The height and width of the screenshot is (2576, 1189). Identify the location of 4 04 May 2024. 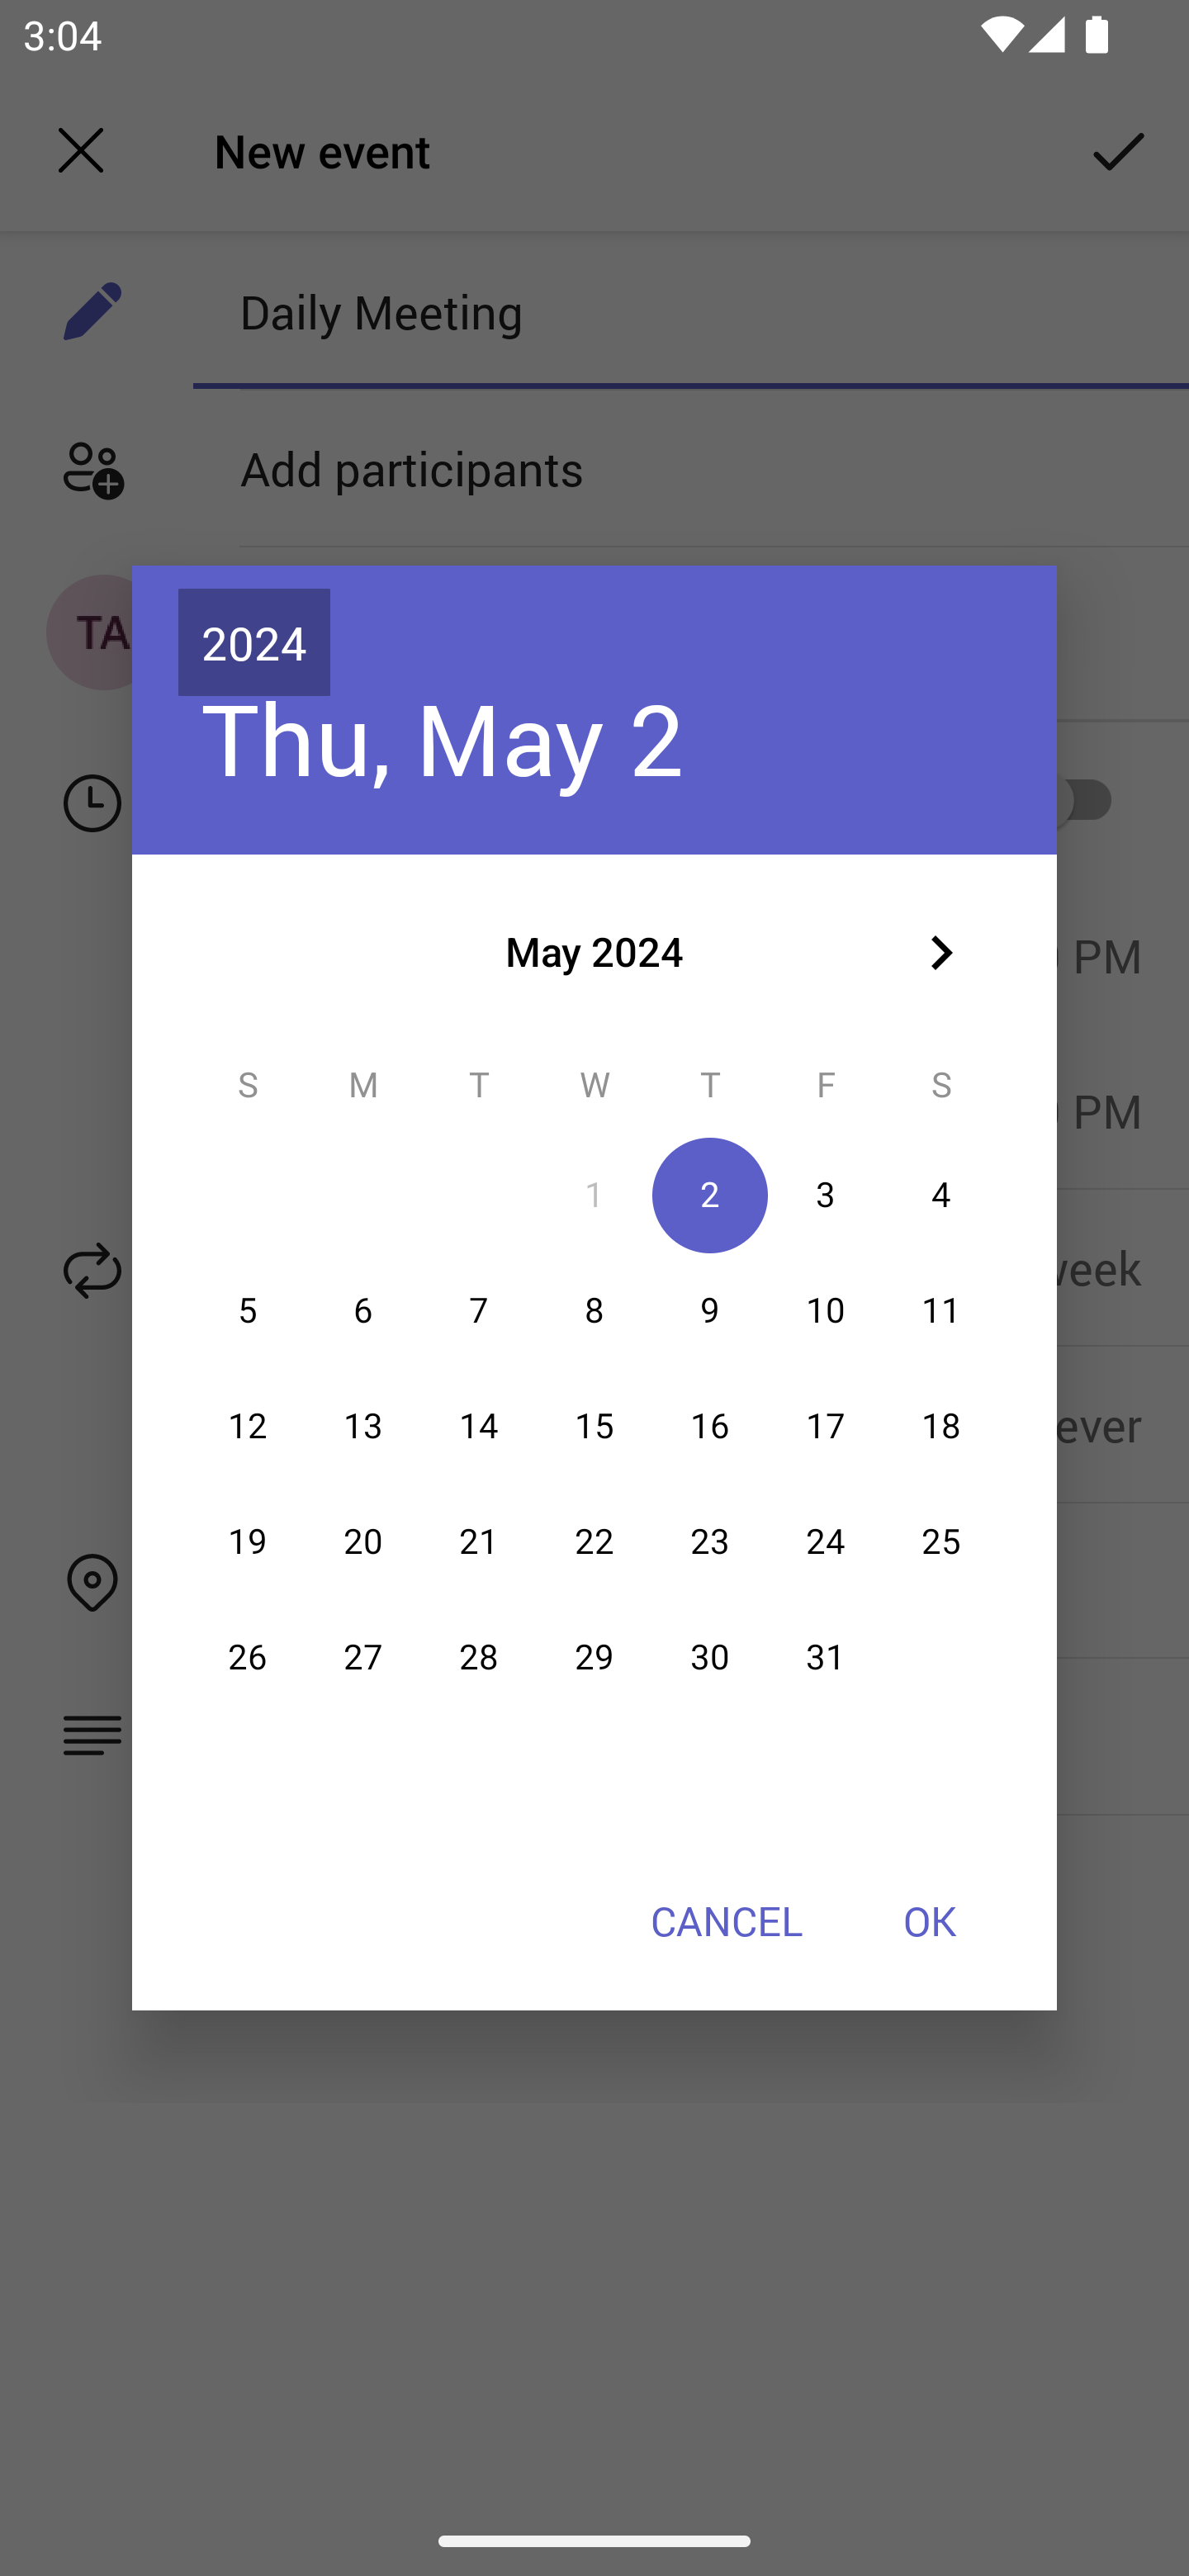
(940, 1196).